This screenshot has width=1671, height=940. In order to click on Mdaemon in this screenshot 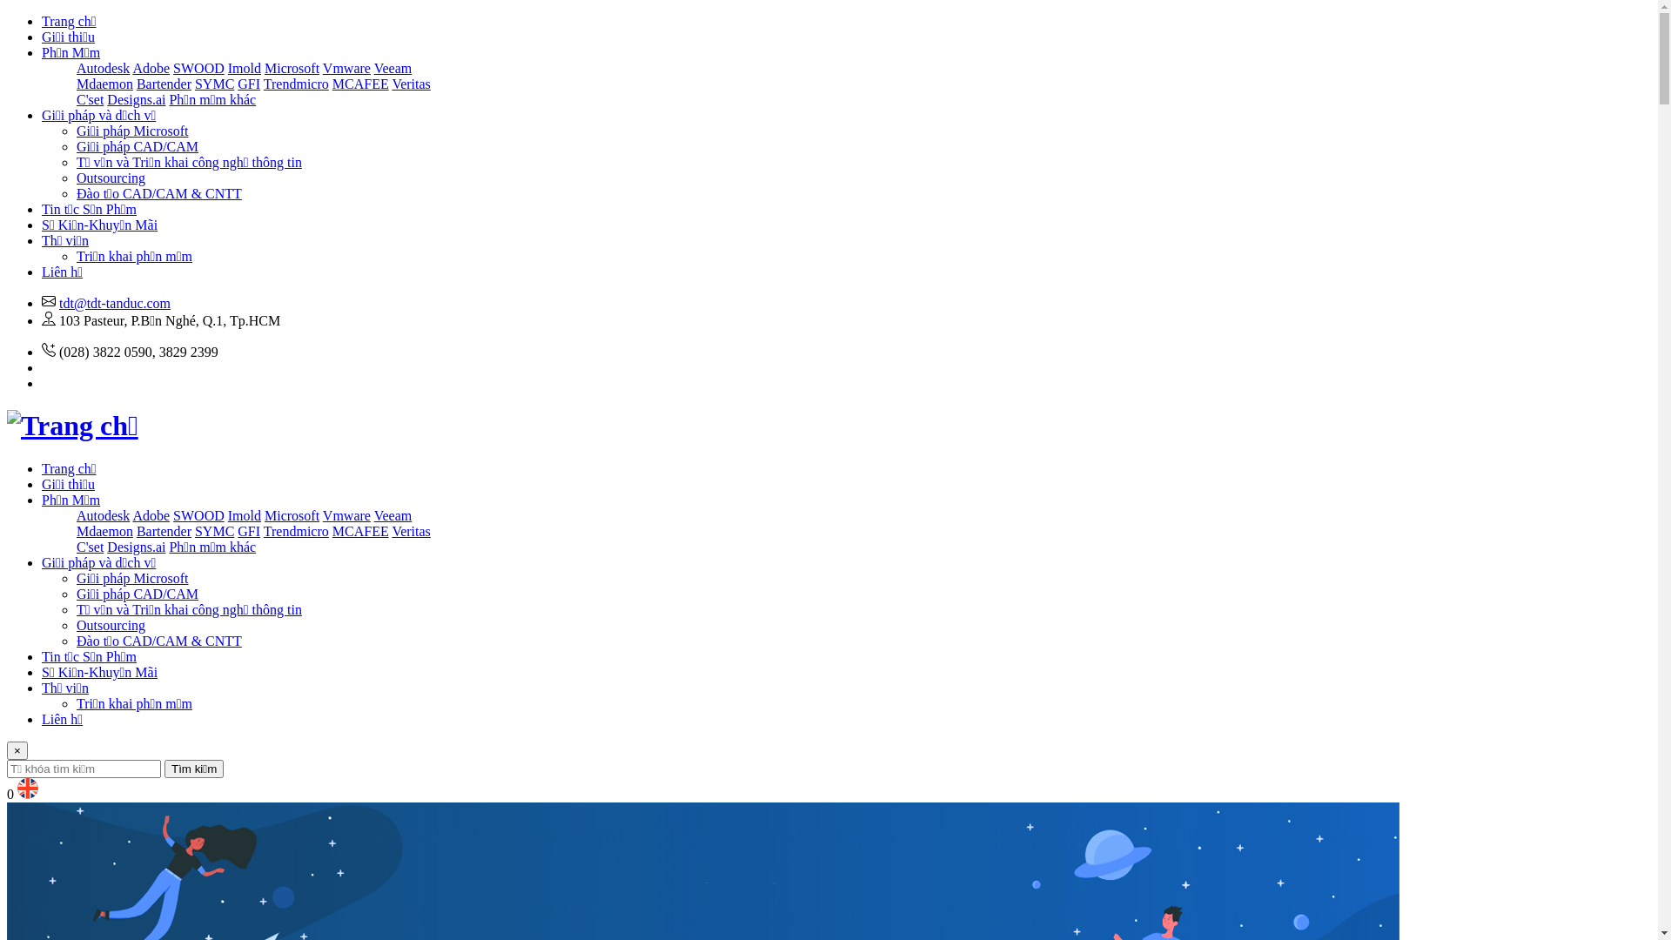, I will do `click(104, 531)`.